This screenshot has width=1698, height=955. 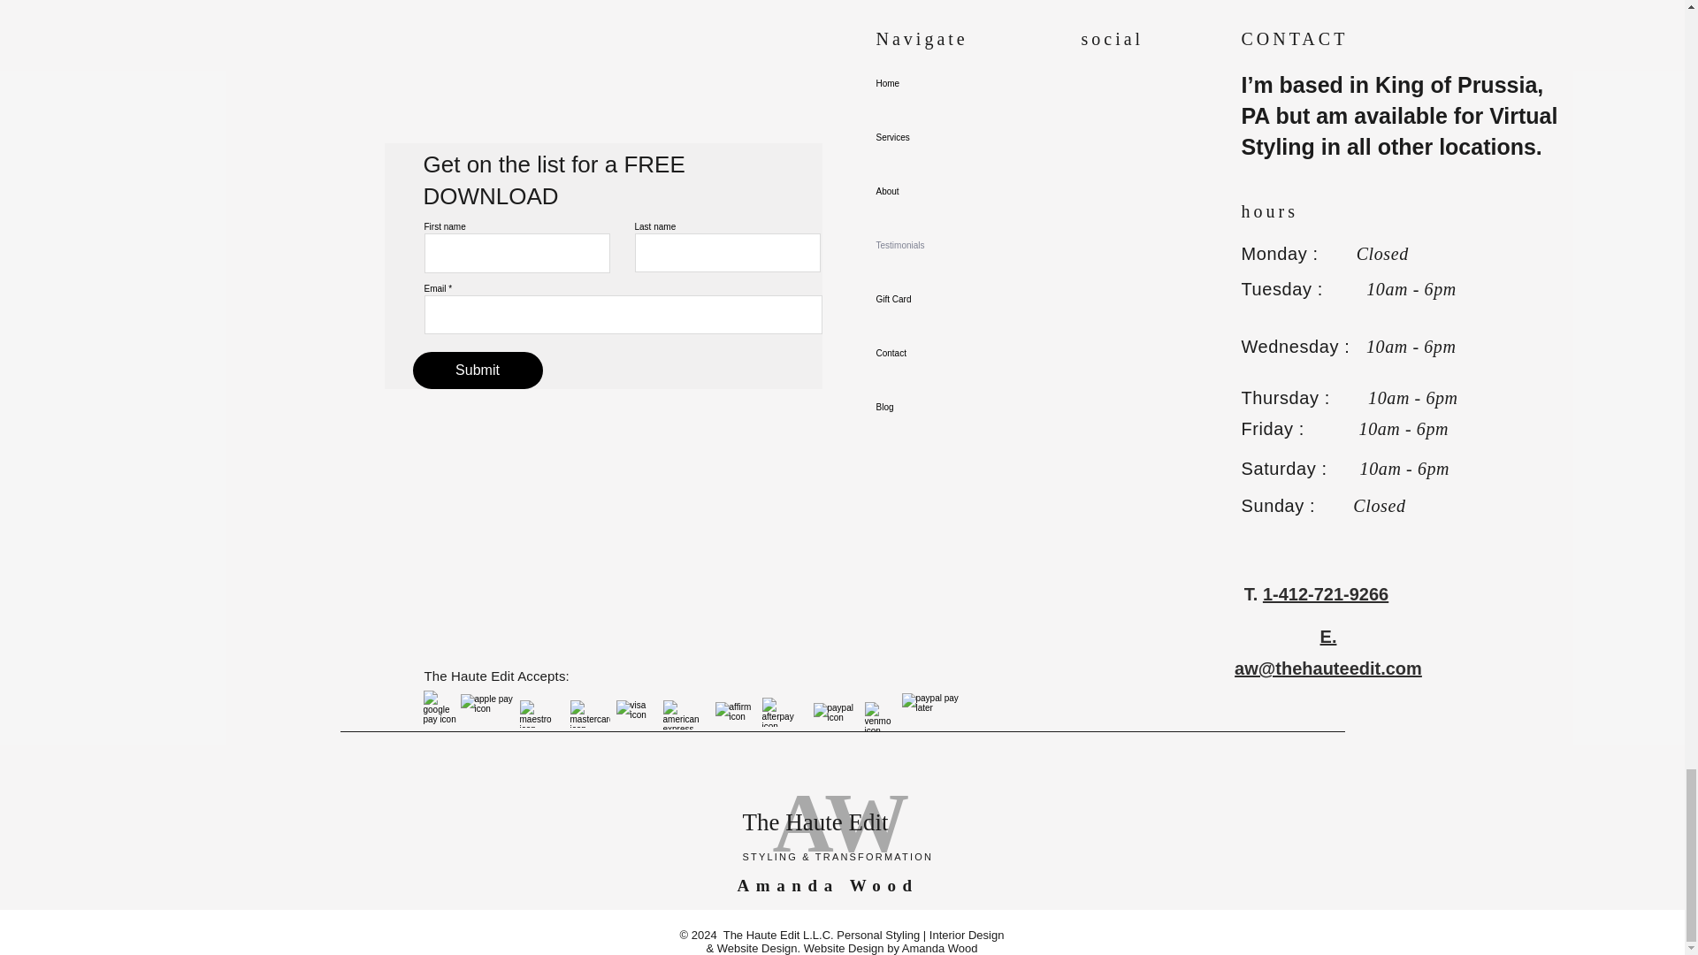 What do you see at coordinates (937, 190) in the screenshot?
I see `About` at bounding box center [937, 190].